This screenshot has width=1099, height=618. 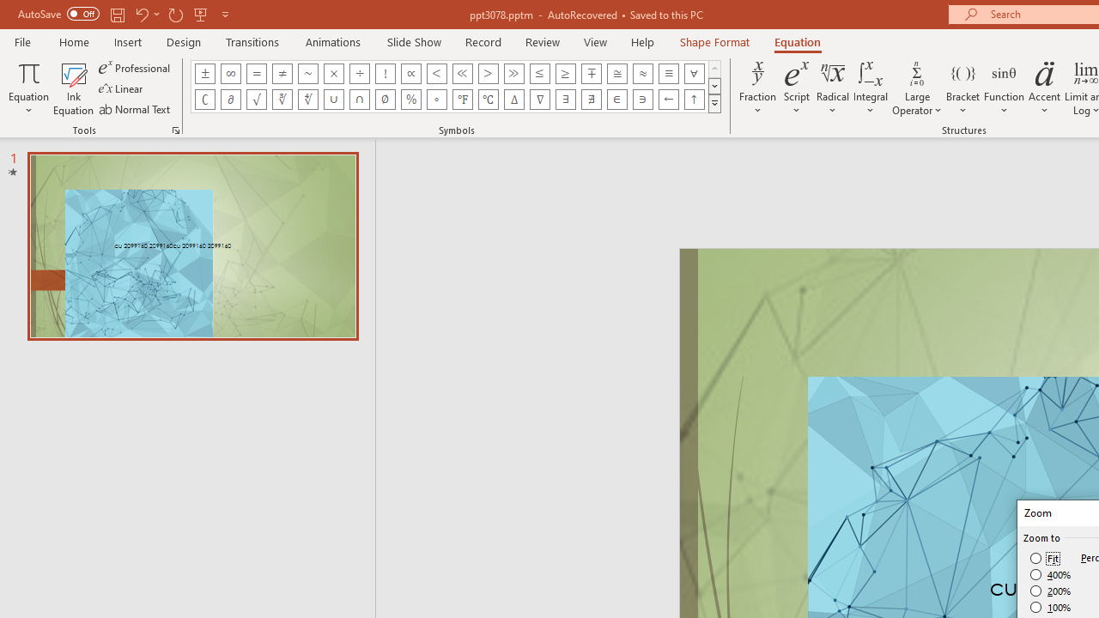 What do you see at coordinates (565, 100) in the screenshot?
I see `Equation Symbol There Exists` at bounding box center [565, 100].